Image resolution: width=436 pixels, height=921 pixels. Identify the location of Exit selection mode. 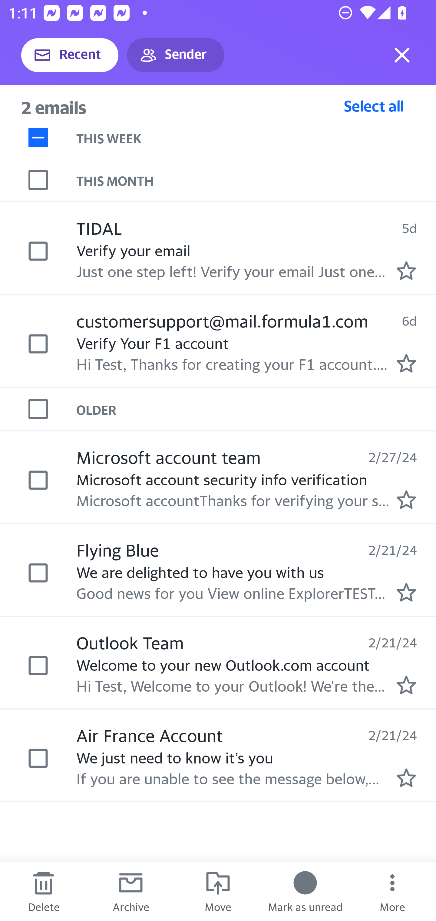
(402, 55).